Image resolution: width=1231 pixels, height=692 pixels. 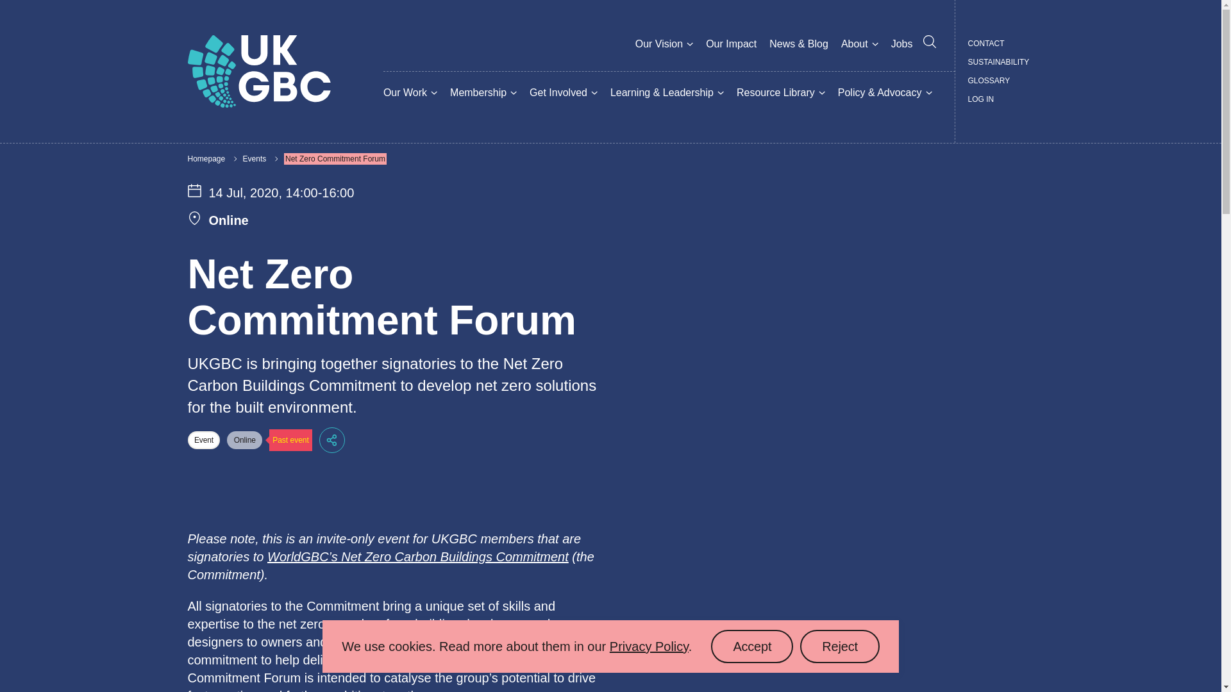 I want to click on Our Work, so click(x=405, y=92).